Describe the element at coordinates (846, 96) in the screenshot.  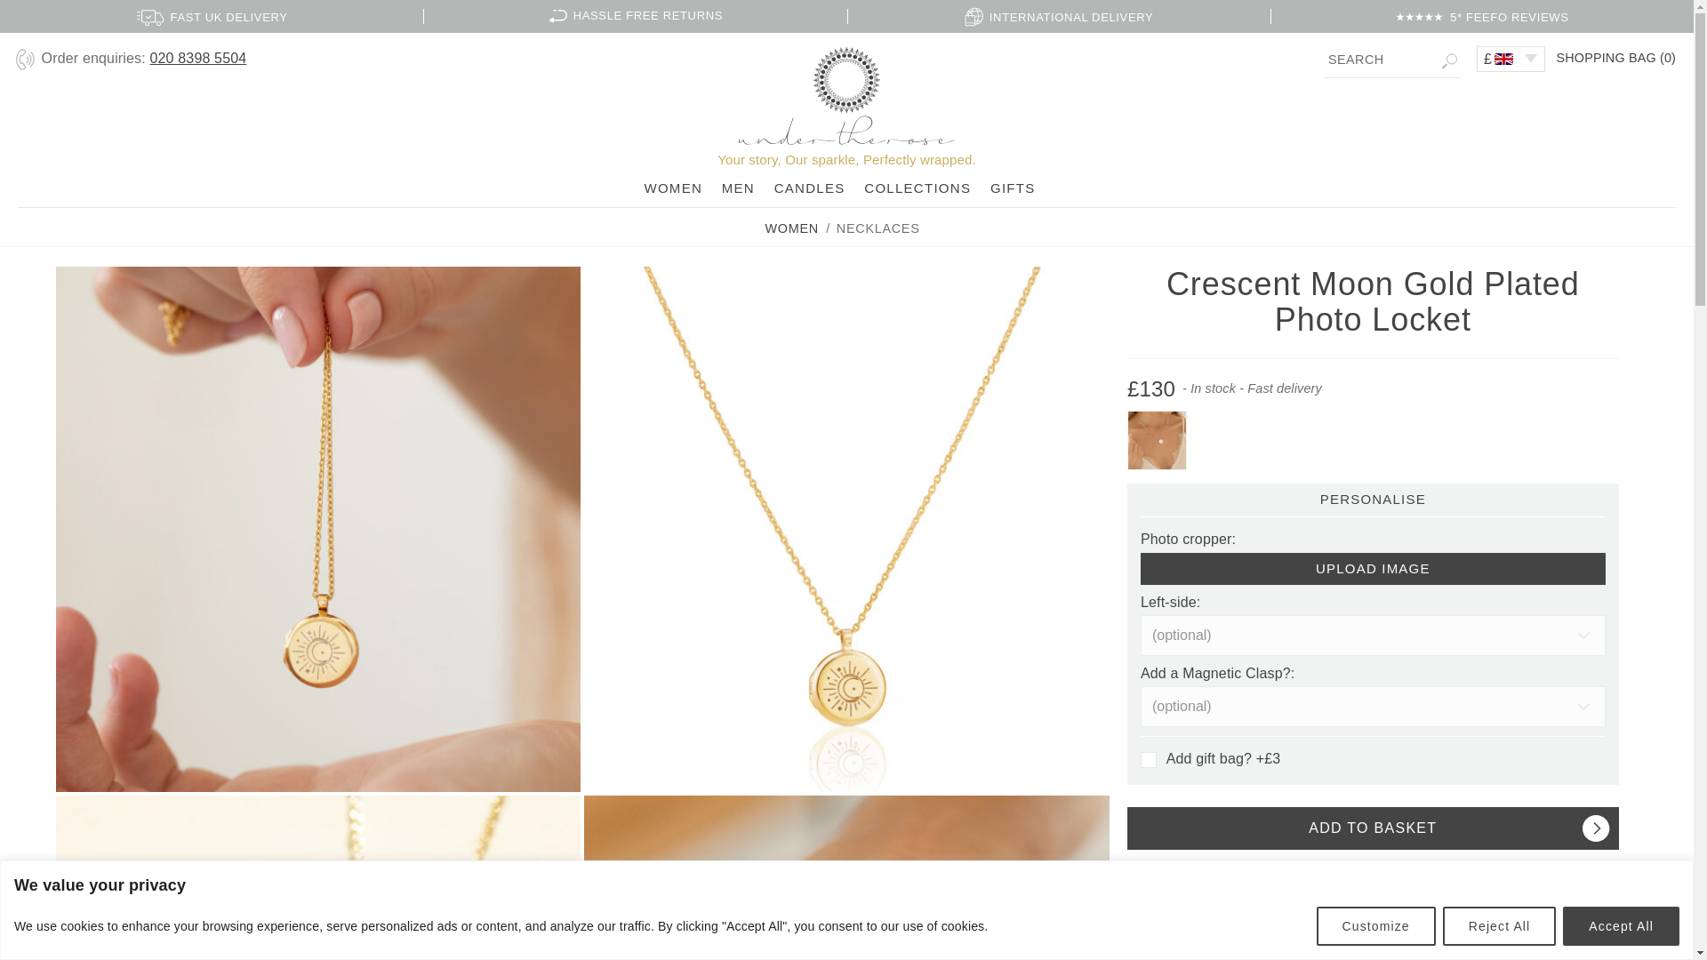
I see `Under the Rose - Personalised Jewellery` at that location.